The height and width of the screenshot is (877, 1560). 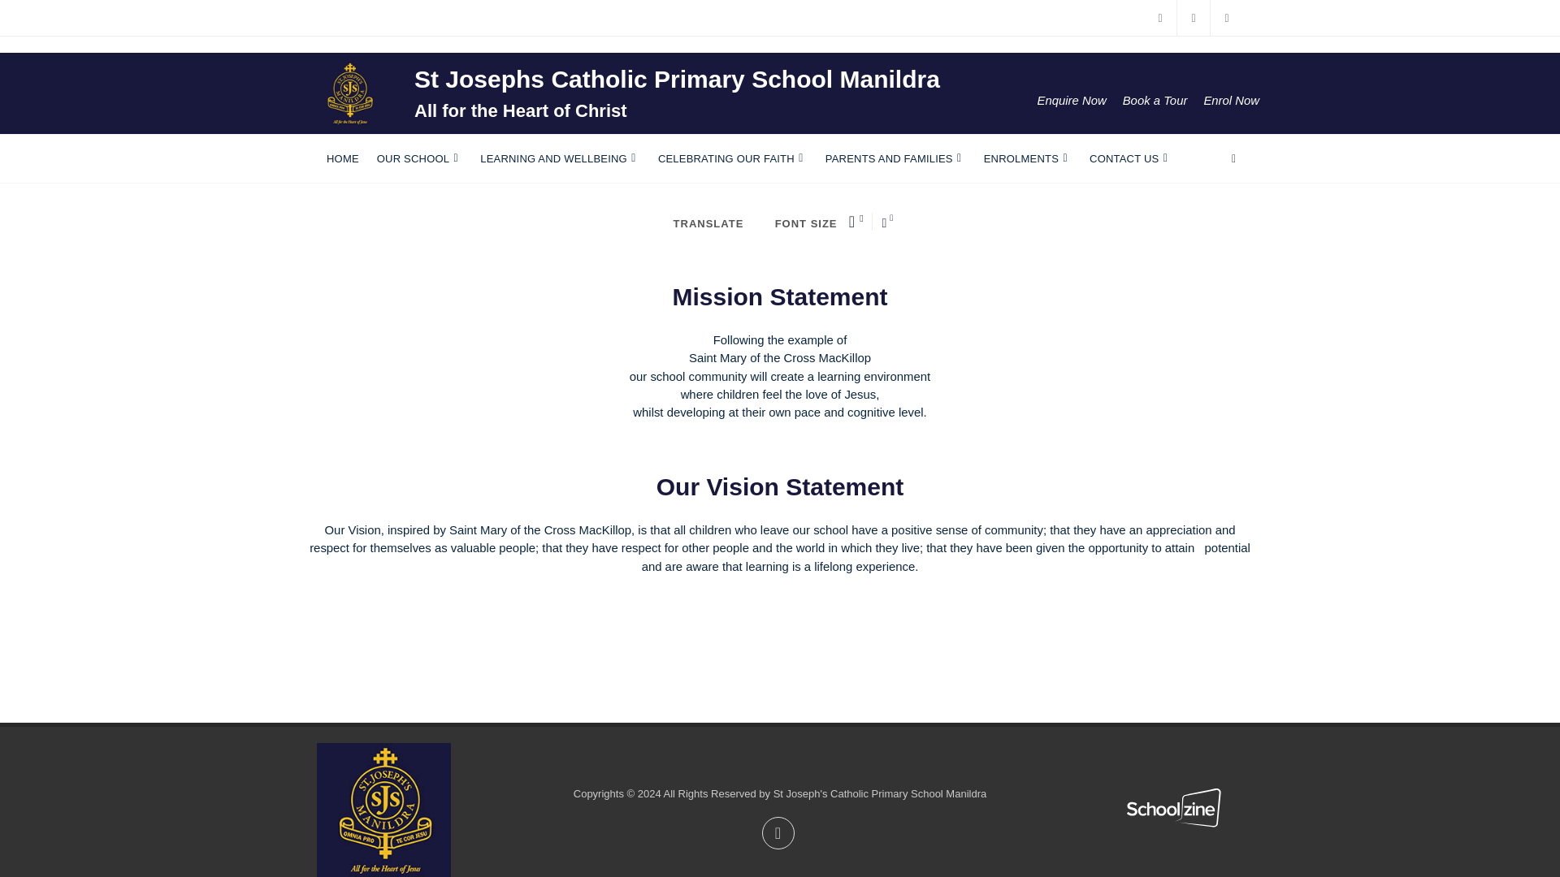 I want to click on Enquire Now, so click(x=1071, y=100).